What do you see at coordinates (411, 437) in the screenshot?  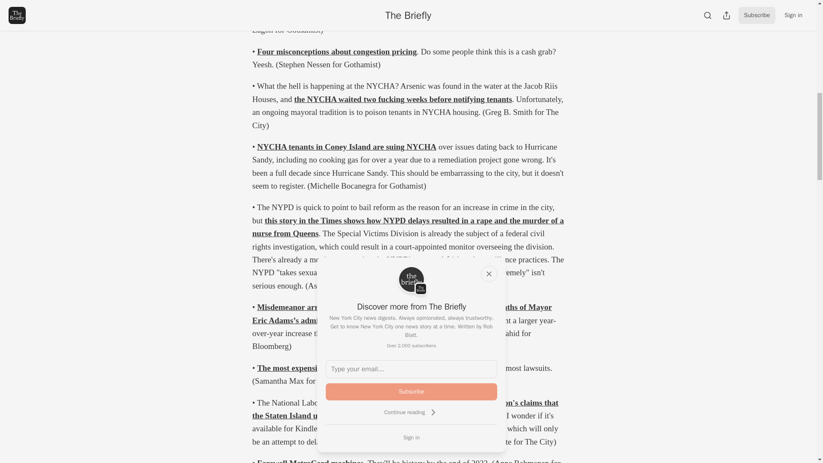 I see `Sign in` at bounding box center [411, 437].